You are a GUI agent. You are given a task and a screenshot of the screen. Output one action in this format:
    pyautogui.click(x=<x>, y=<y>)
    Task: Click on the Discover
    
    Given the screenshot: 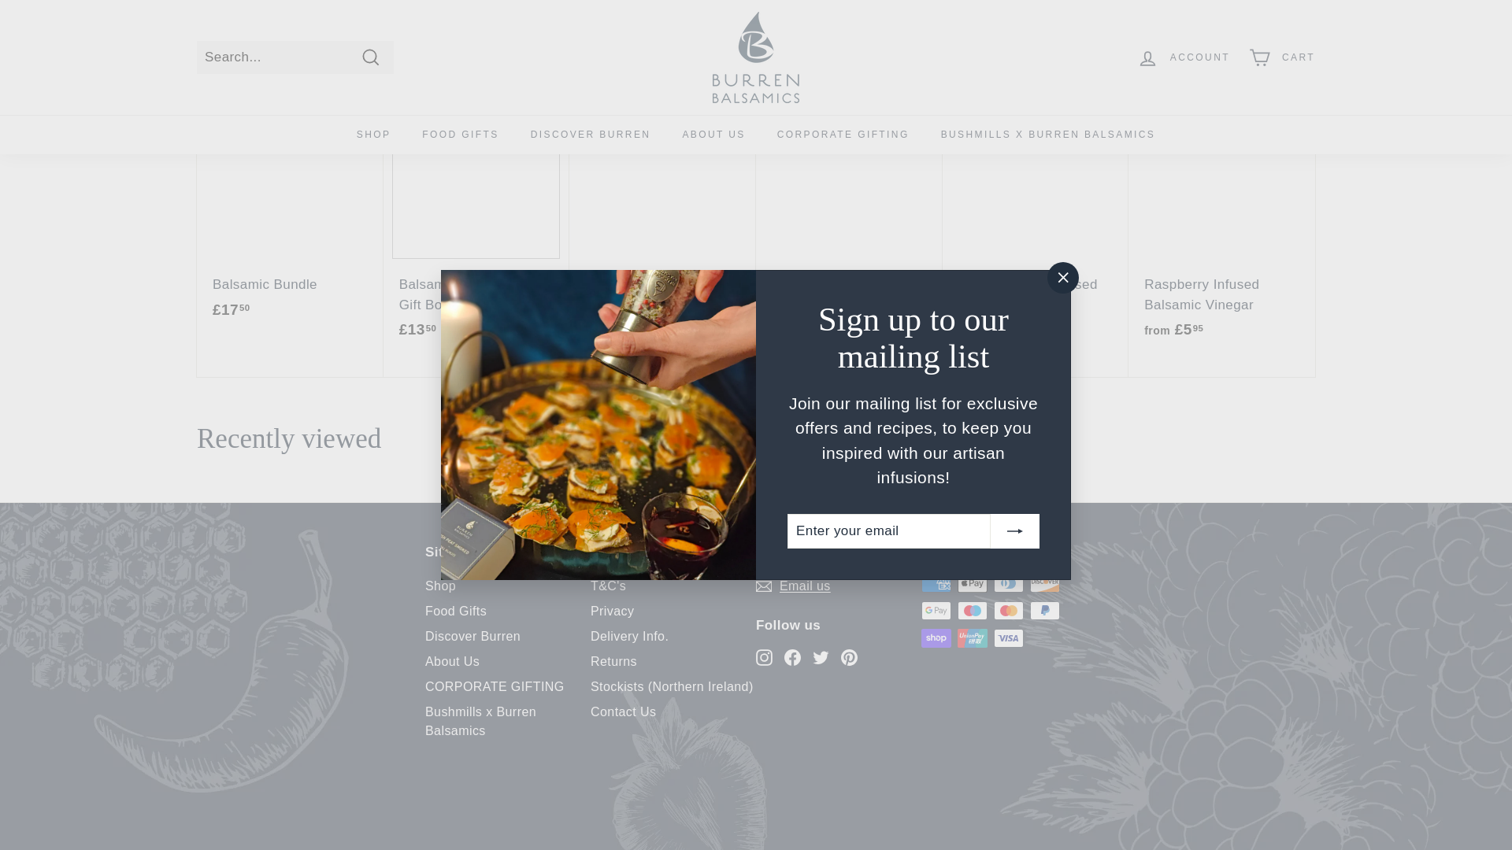 What is the action you would take?
    pyautogui.click(x=1044, y=582)
    